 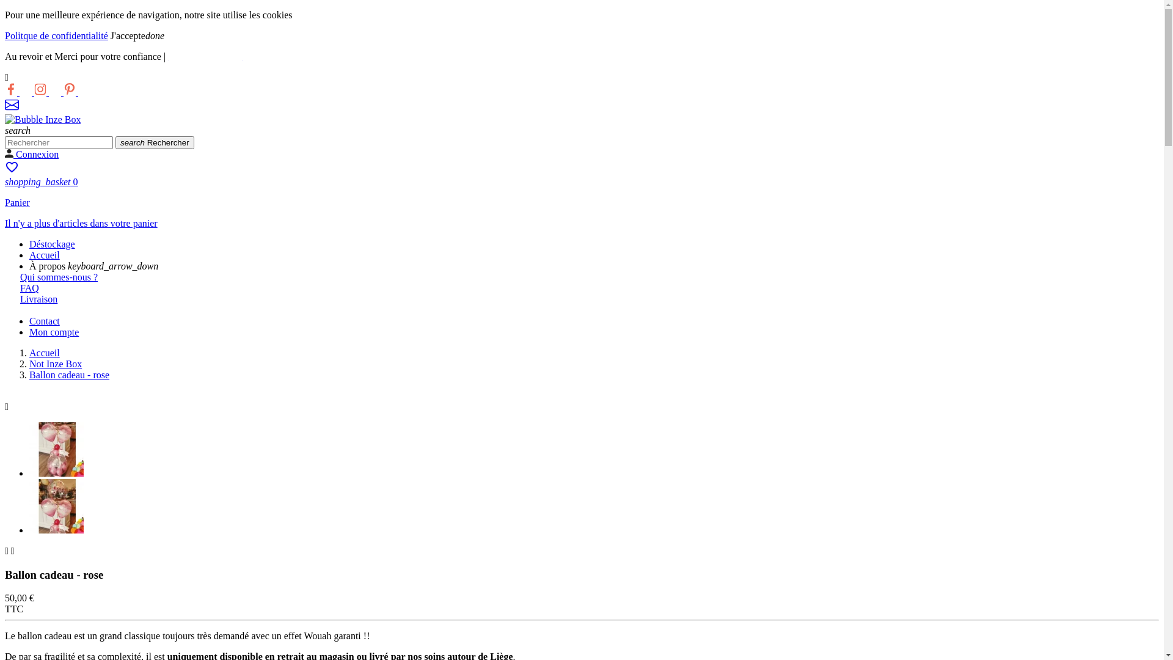 I want to click on search Rechercher, so click(x=155, y=143).